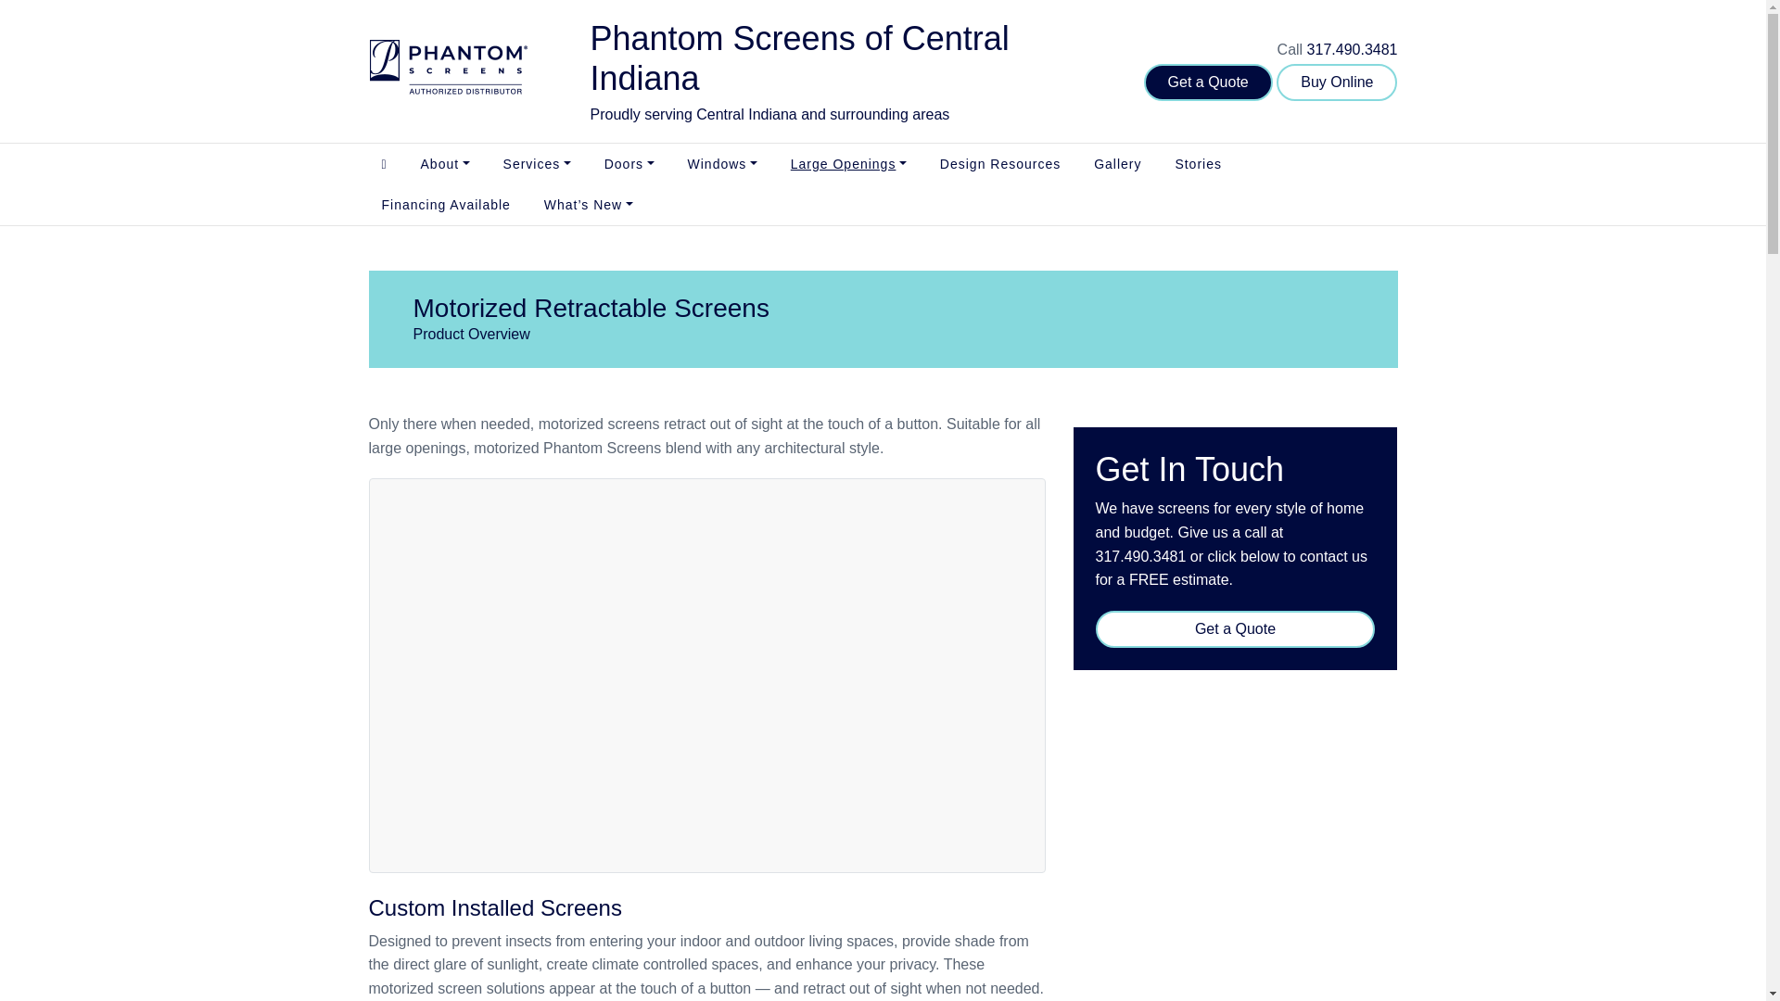 Image resolution: width=1780 pixels, height=1001 pixels. What do you see at coordinates (445, 163) in the screenshot?
I see `About` at bounding box center [445, 163].